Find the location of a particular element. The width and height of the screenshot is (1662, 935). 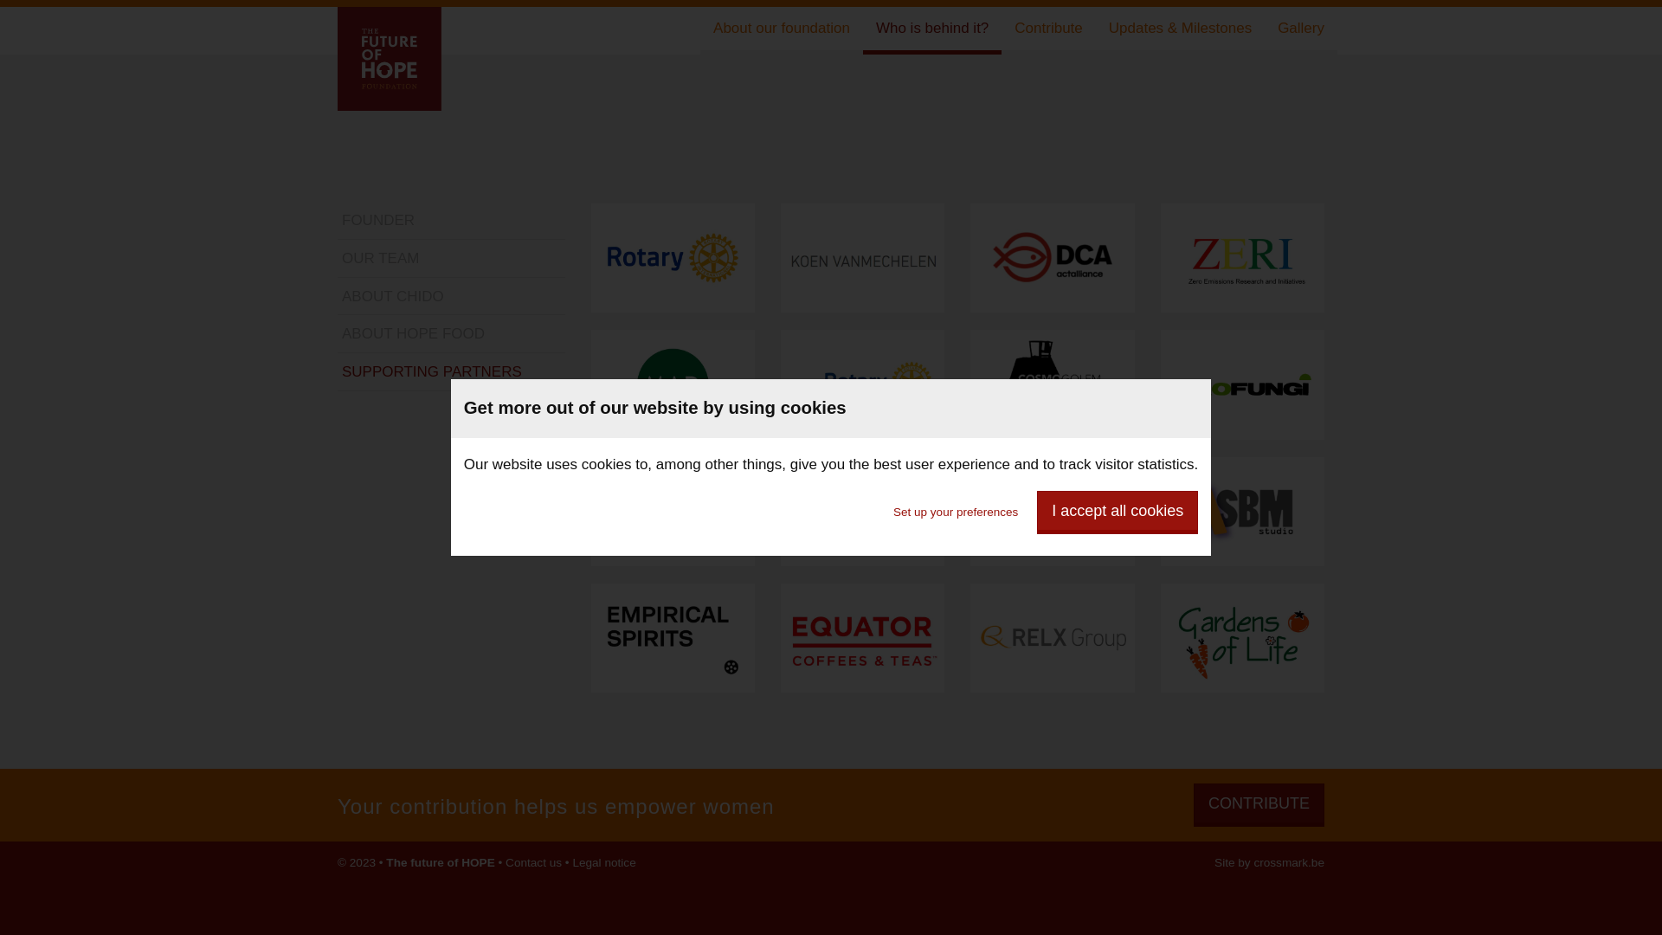

FOUNDER is located at coordinates (452, 222).